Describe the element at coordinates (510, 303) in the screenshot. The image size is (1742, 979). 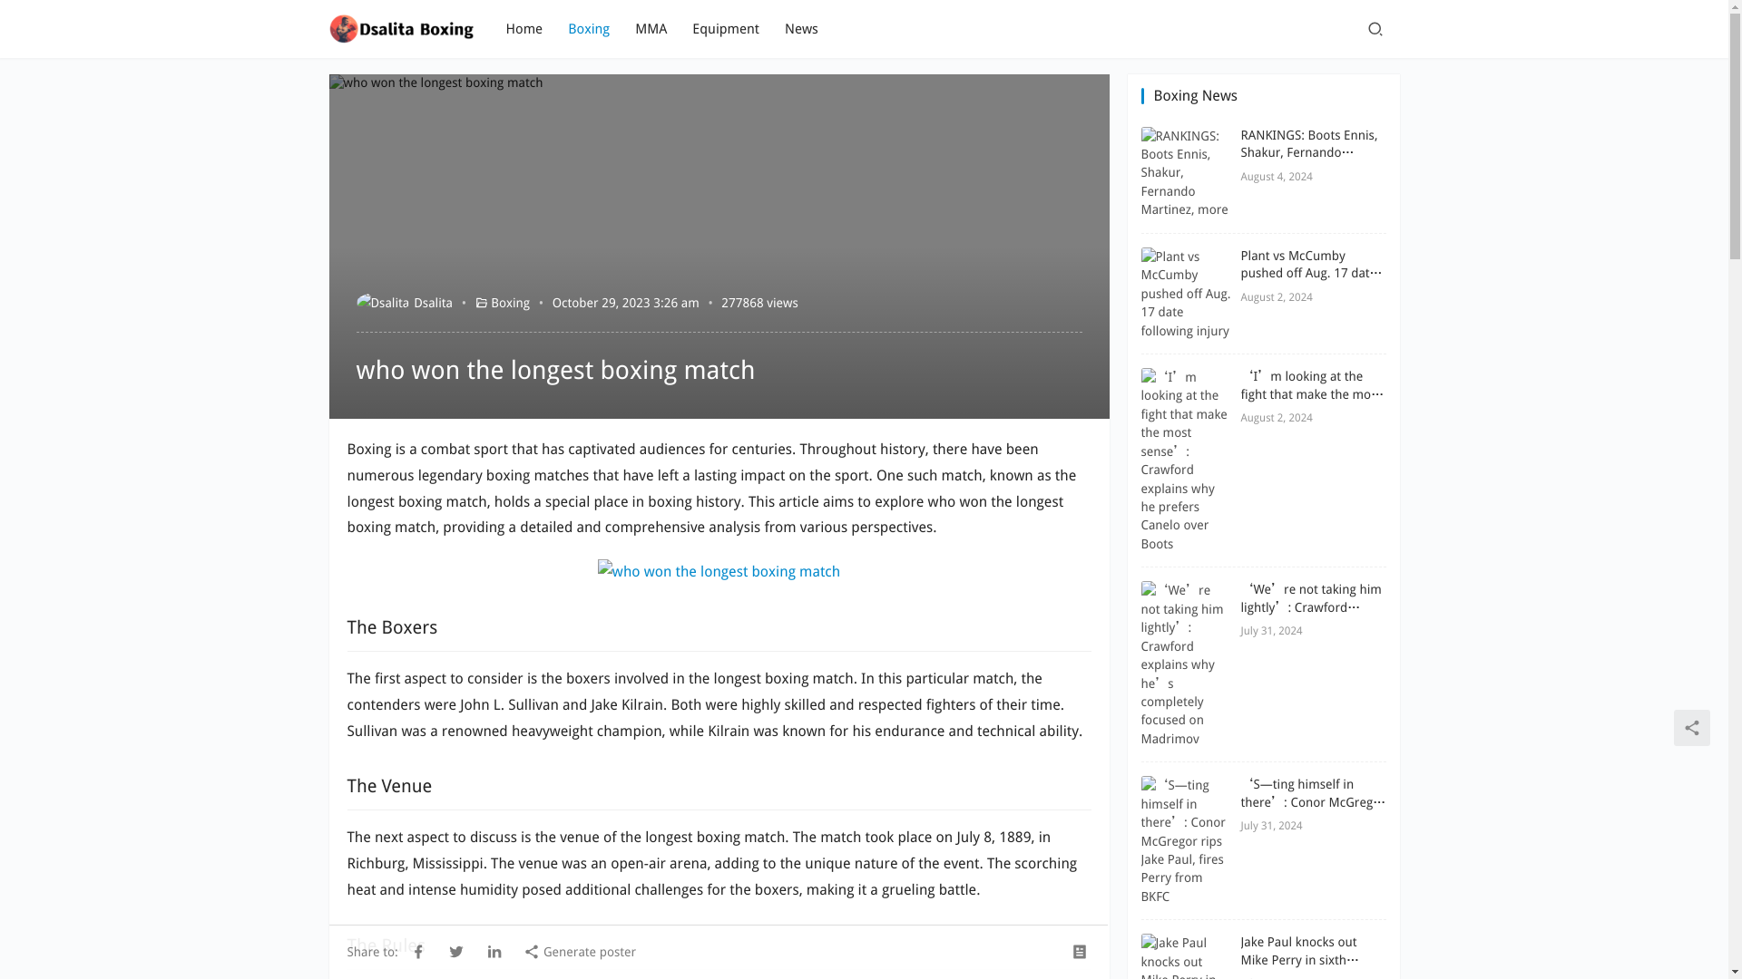
I see `Boxing` at that location.